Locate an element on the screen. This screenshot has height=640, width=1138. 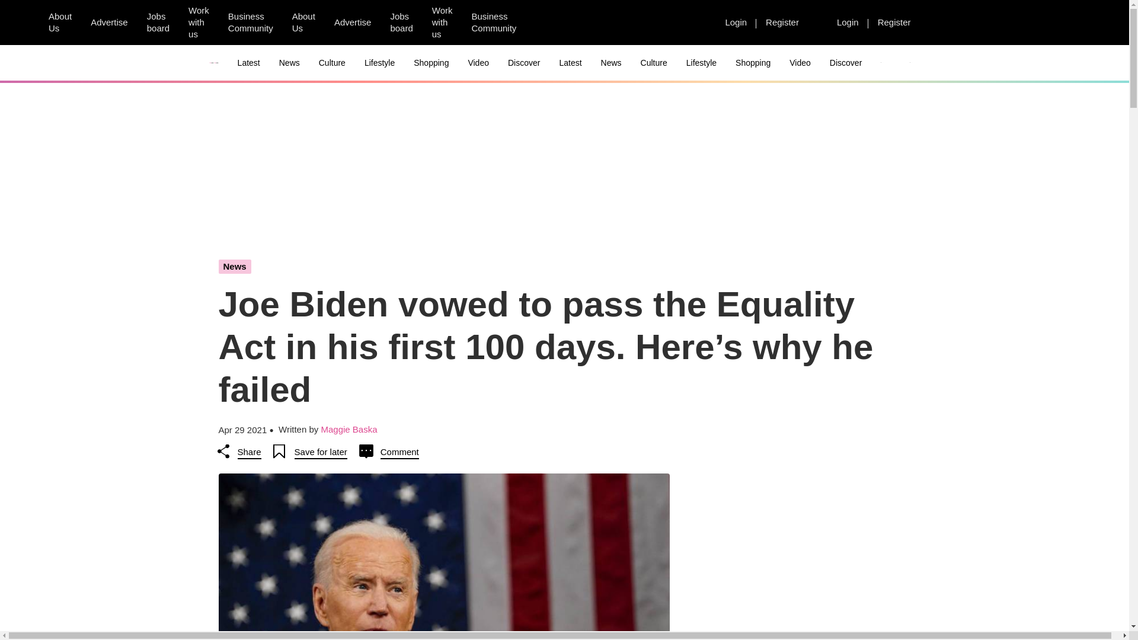
Work with us is located at coordinates (442, 23).